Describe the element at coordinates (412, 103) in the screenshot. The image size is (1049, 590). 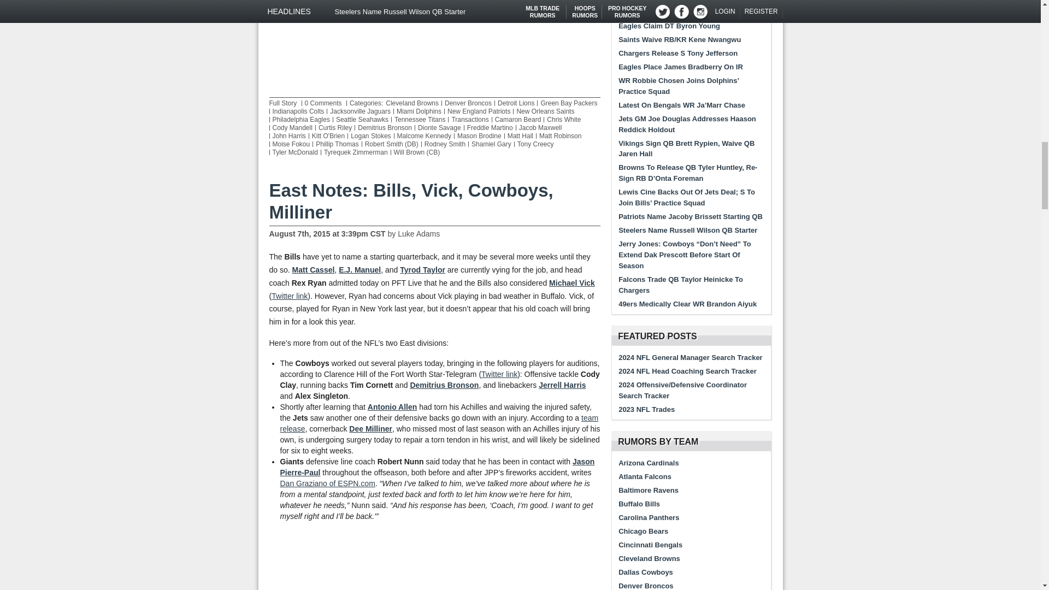
I see `View all posts in Cleveland Browns` at that location.